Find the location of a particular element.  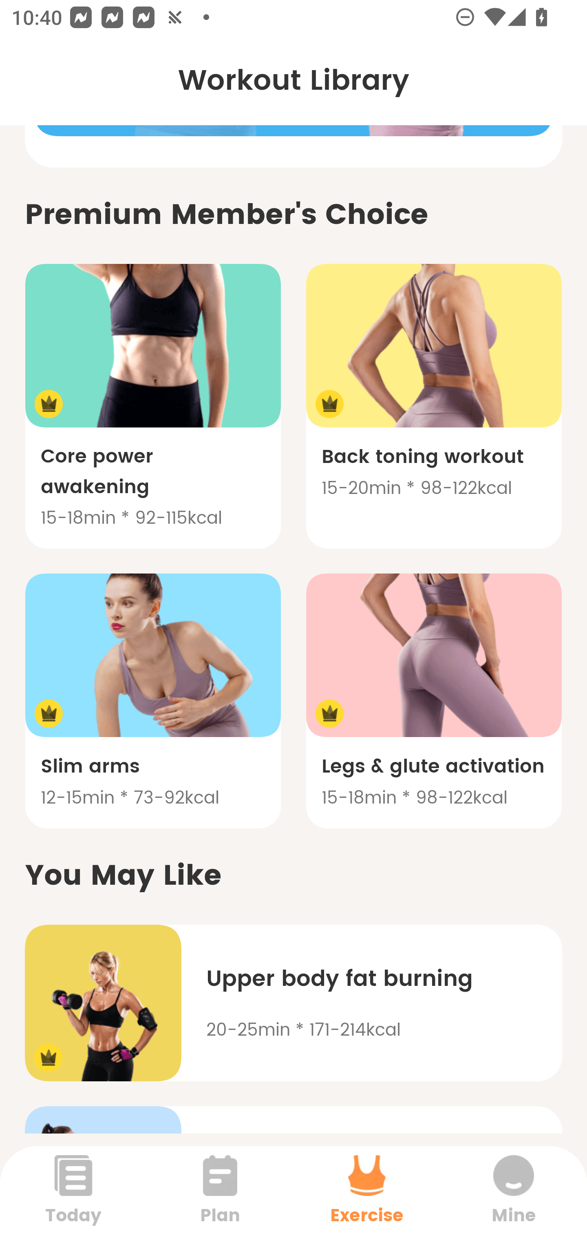

Plan is located at coordinates (220, 1193).